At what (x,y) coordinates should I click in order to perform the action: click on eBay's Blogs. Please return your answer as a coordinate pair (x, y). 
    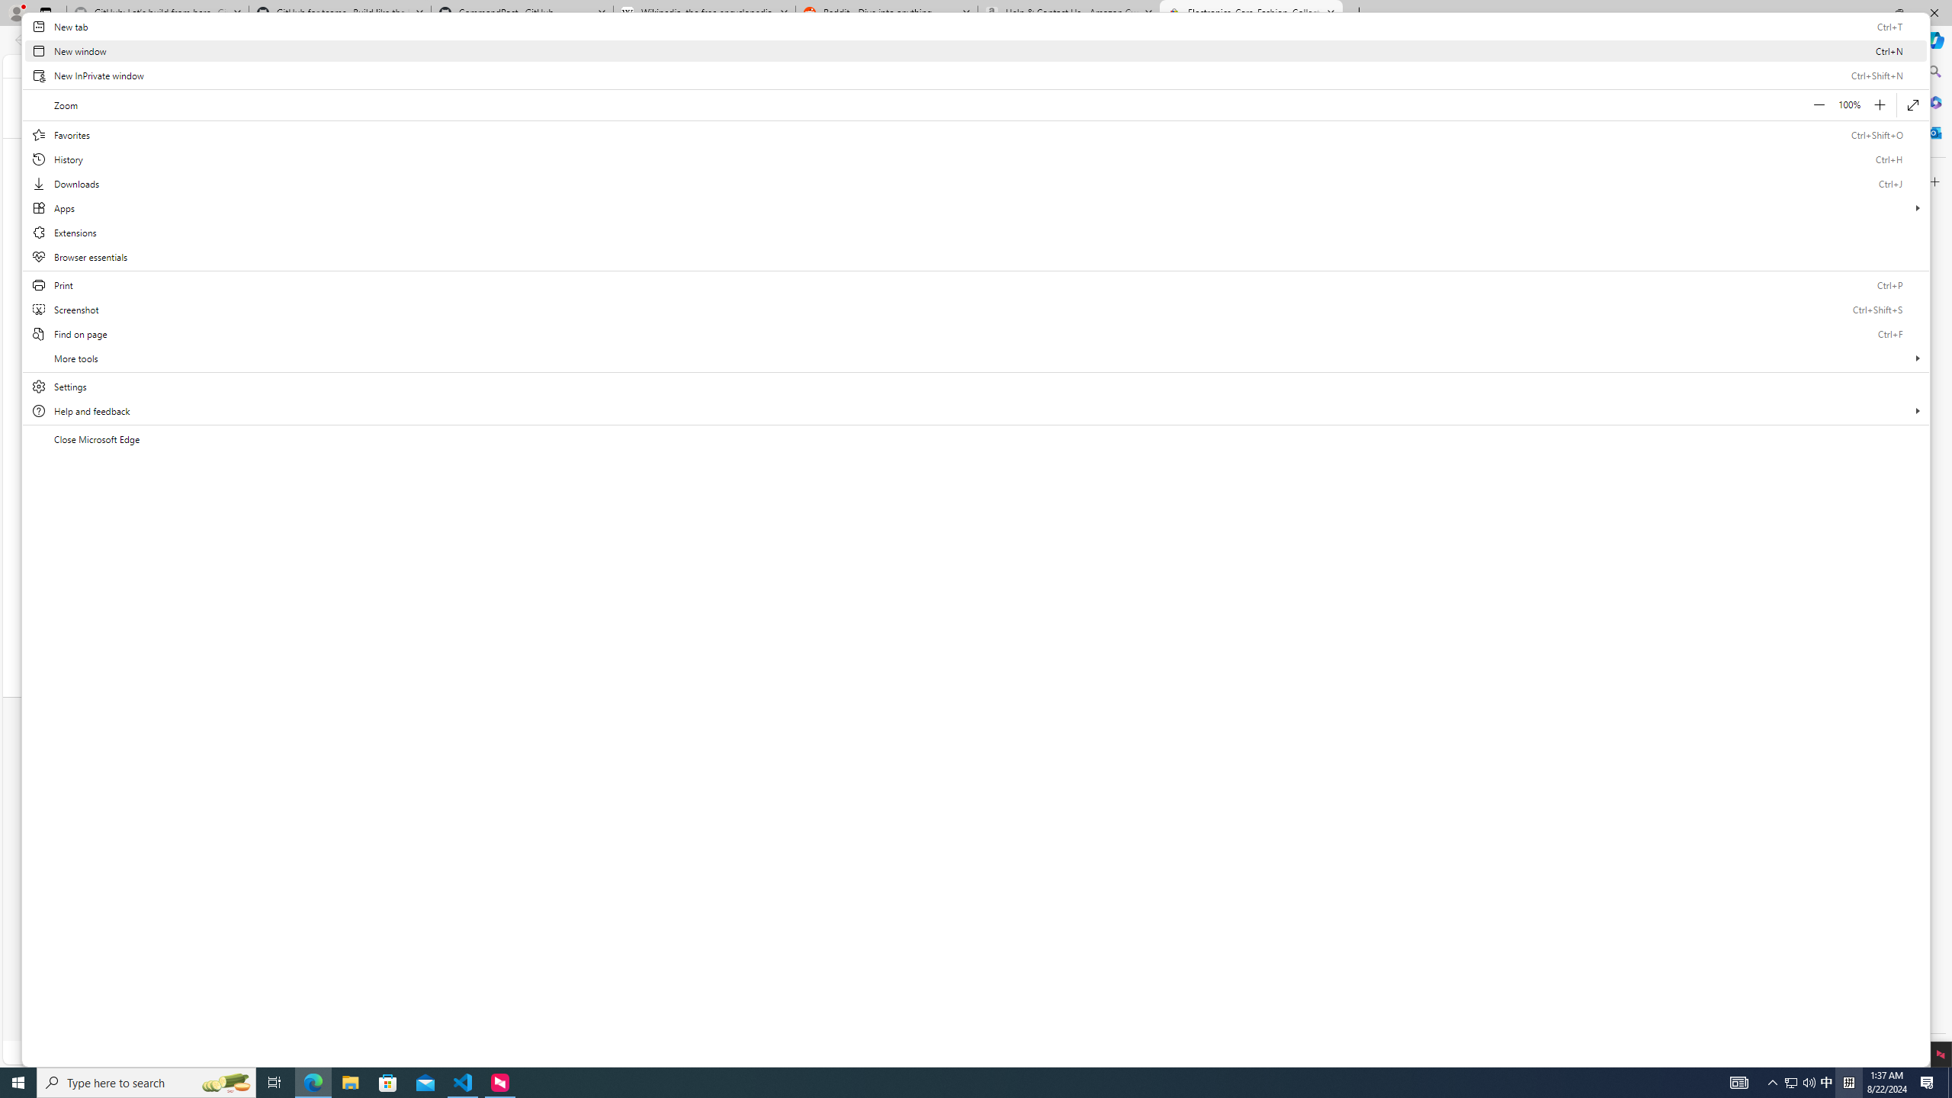
    Looking at the image, I should click on (901, 769).